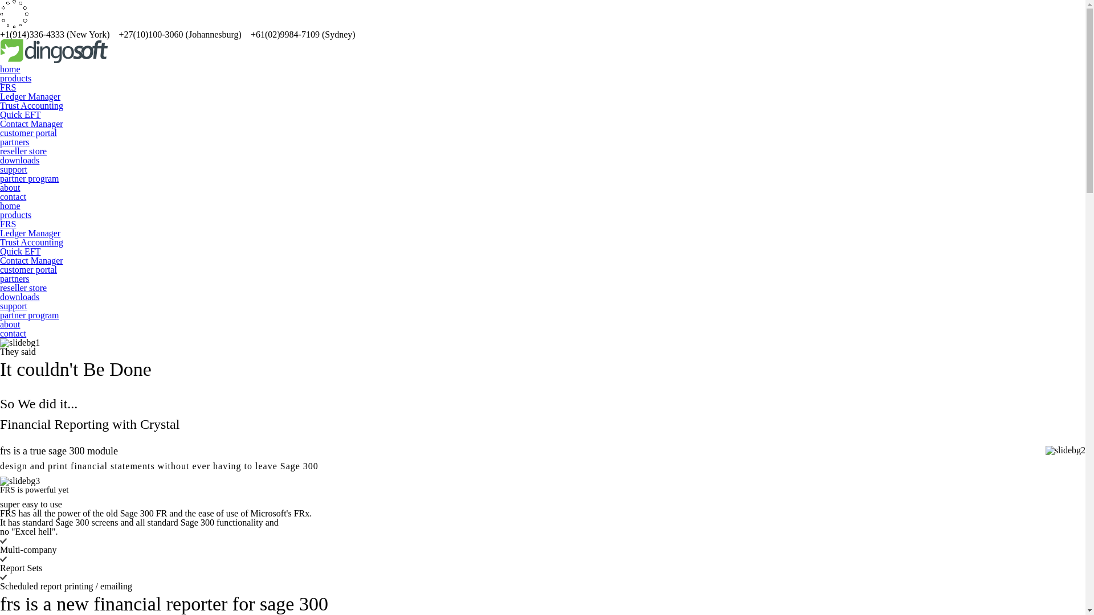  Describe the element at coordinates (10, 69) in the screenshot. I see `home` at that location.